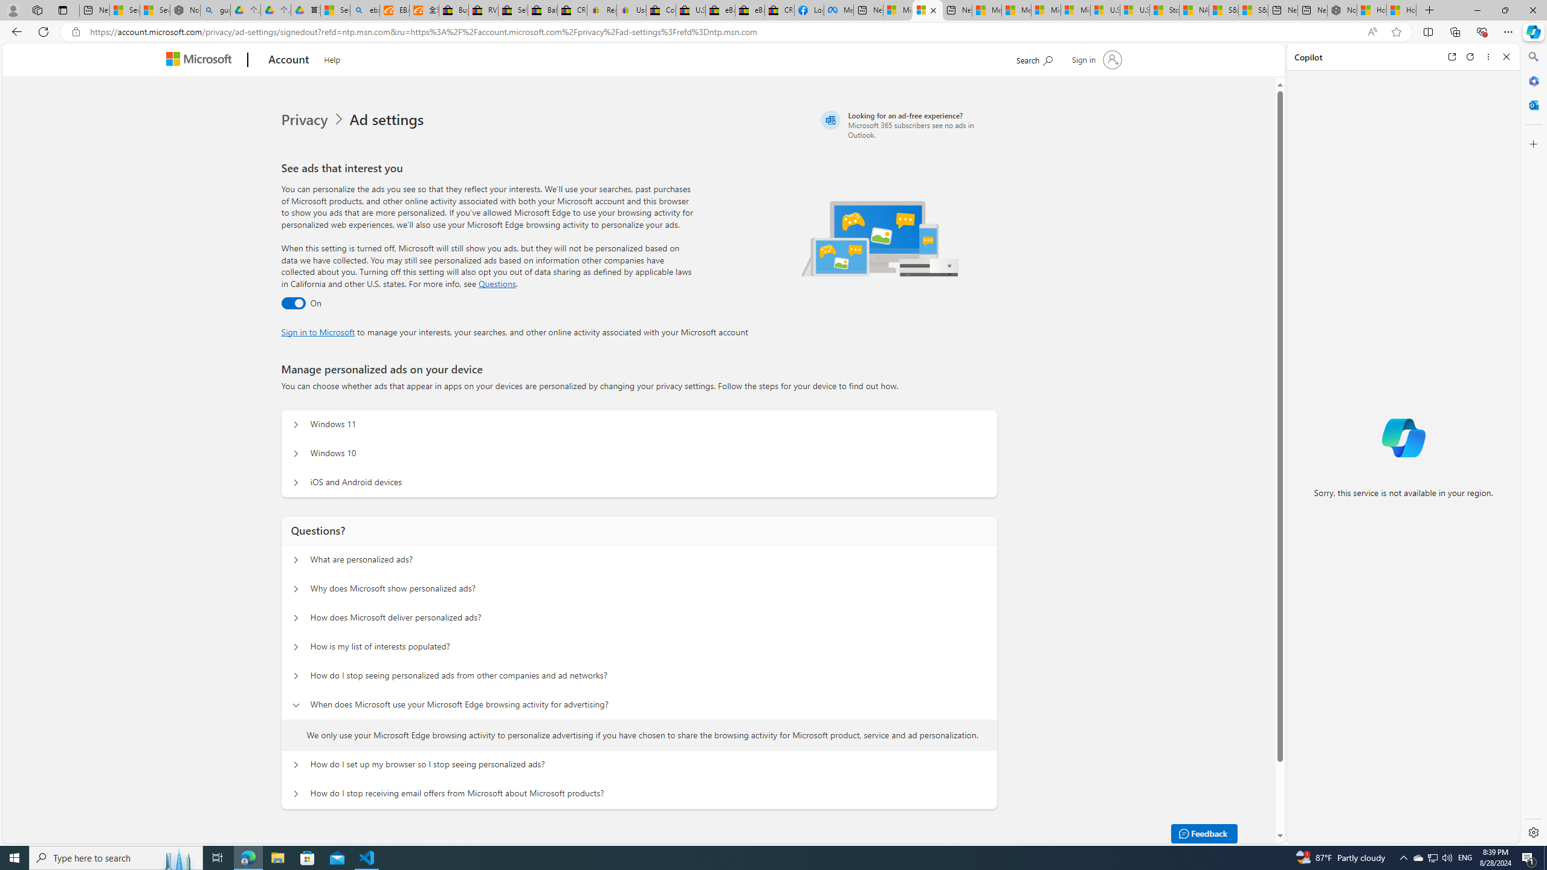 The height and width of the screenshot is (870, 1547). I want to click on Sell worldwide with eBay, so click(514, 10).